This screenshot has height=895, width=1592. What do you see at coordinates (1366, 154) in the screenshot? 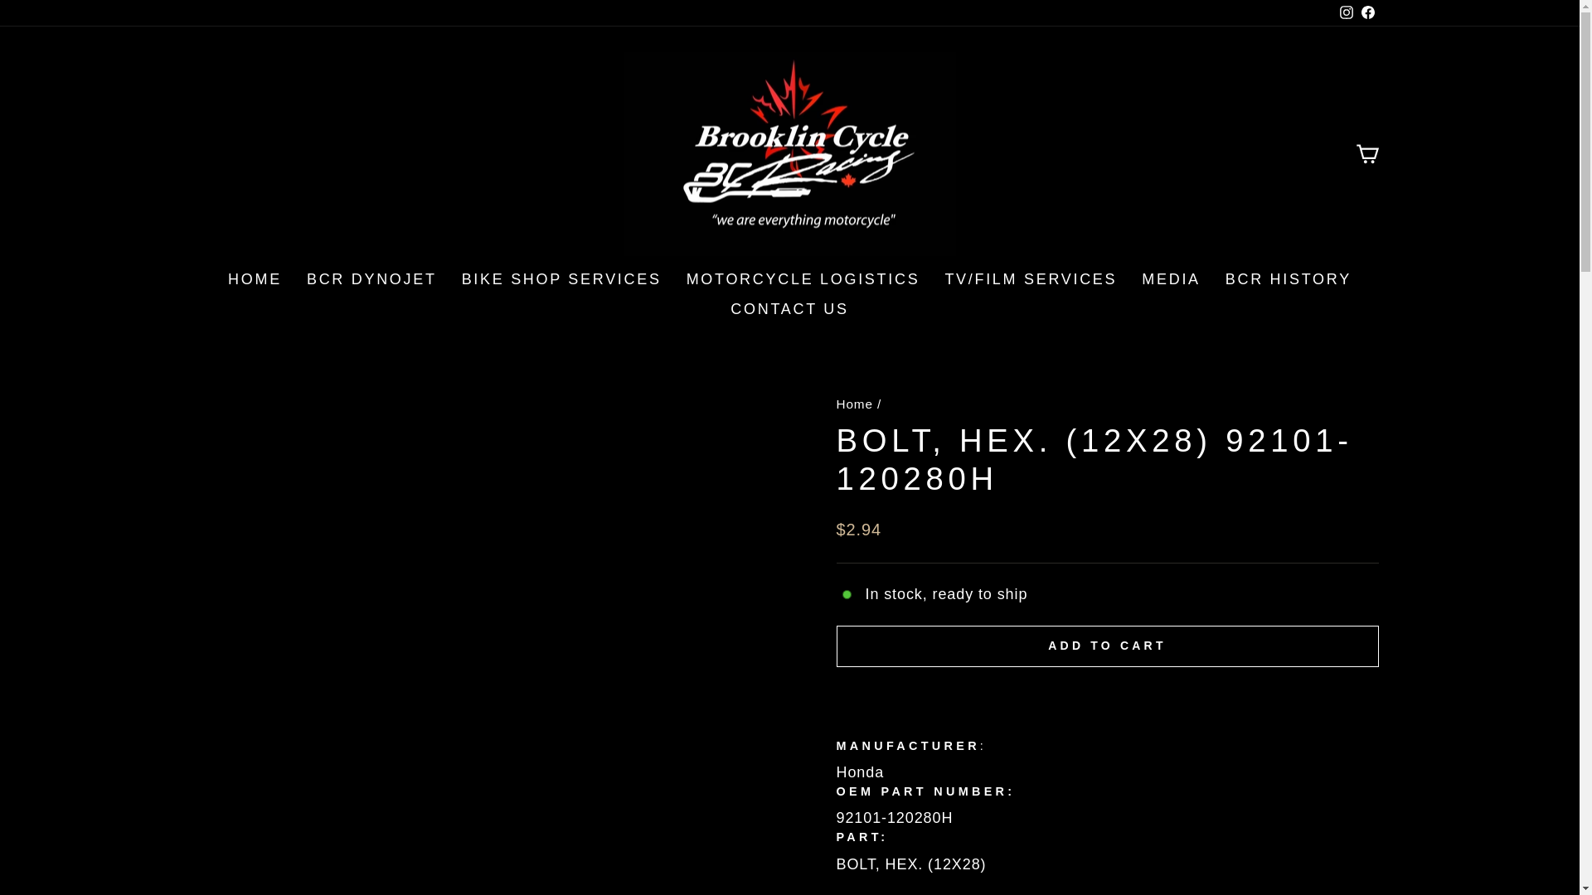
I see `CART` at bounding box center [1366, 154].